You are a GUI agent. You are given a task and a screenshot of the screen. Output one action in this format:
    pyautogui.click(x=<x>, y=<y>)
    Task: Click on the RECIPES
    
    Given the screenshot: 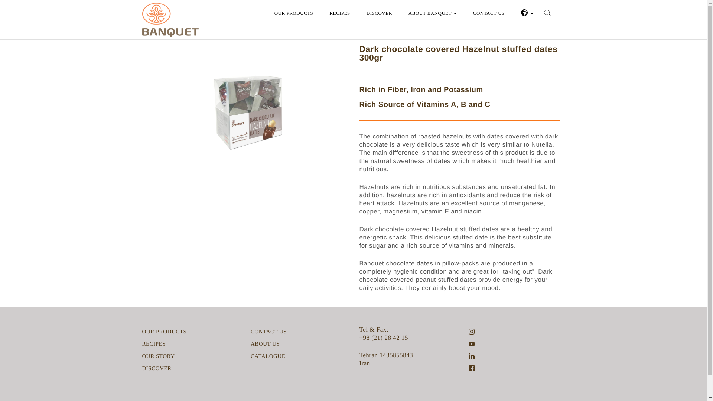 What is the action you would take?
    pyautogui.click(x=154, y=344)
    